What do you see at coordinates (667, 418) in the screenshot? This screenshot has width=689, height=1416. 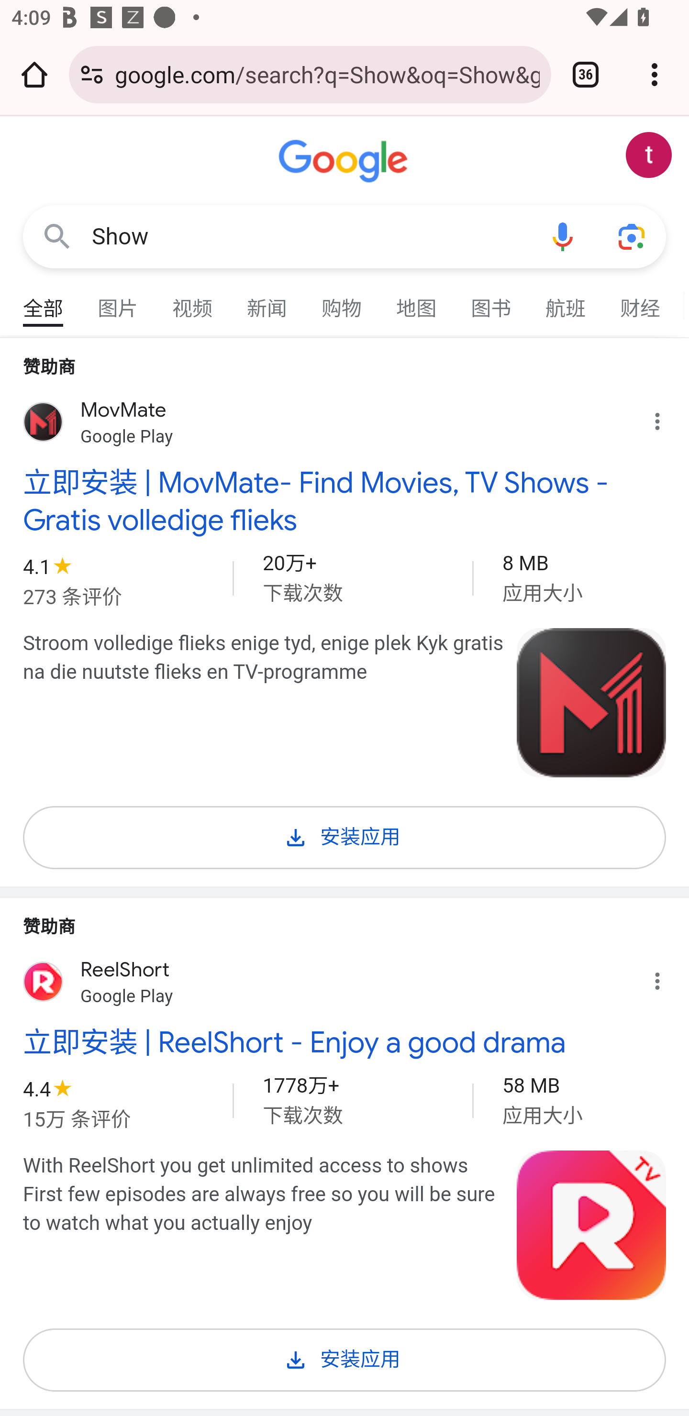 I see `为什么会显示该广告？` at bounding box center [667, 418].